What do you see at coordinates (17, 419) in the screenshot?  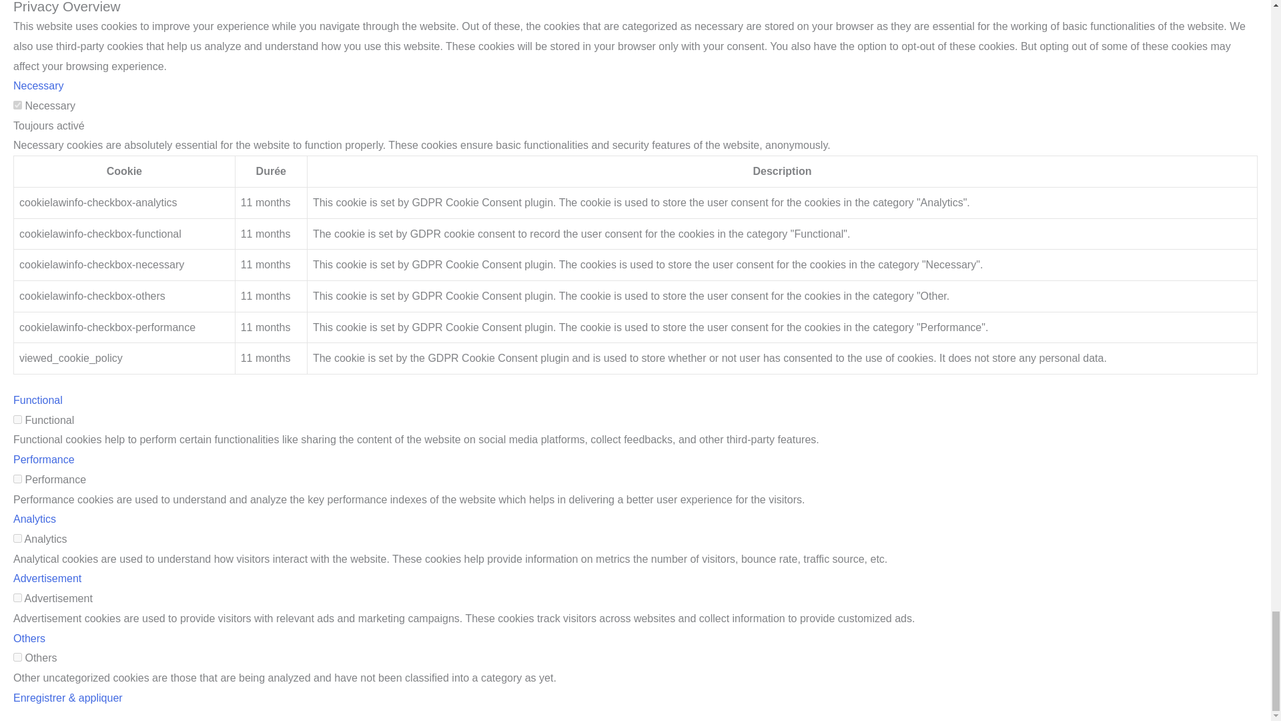 I see `on` at bounding box center [17, 419].